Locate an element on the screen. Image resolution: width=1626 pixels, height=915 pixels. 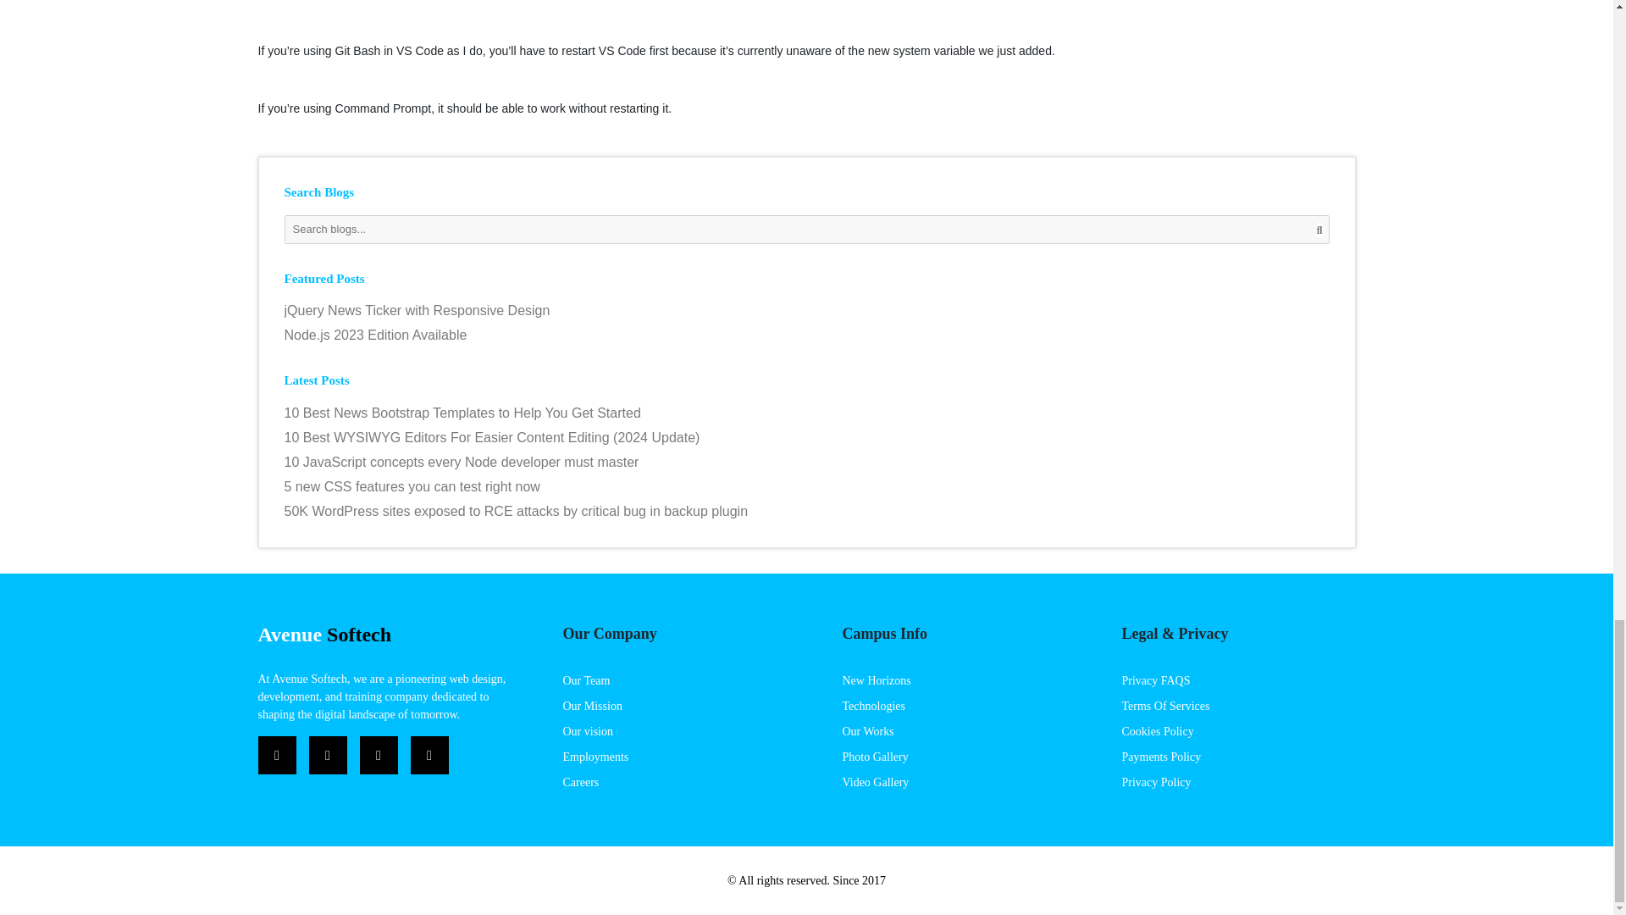
Our Team is located at coordinates (586, 680).